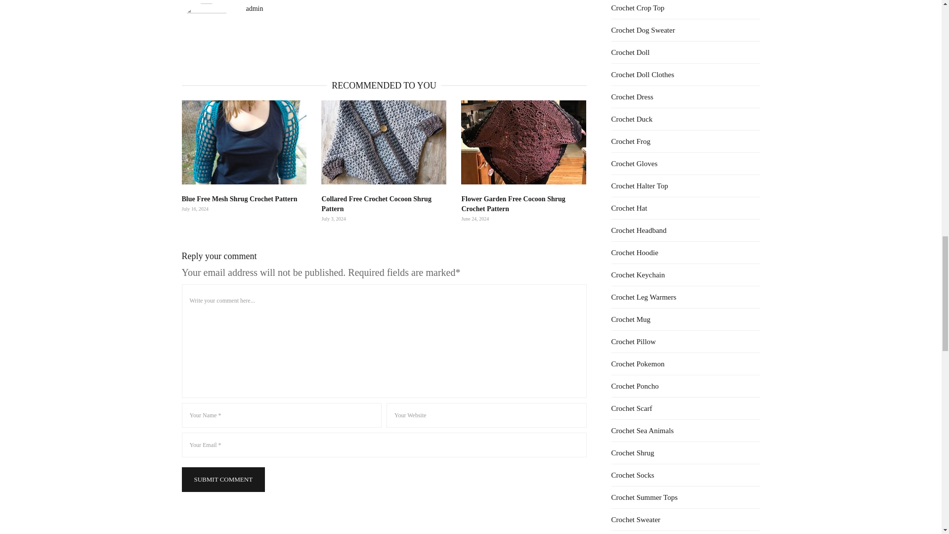 The width and height of the screenshot is (949, 534). What do you see at coordinates (524, 142) in the screenshot?
I see `Flower Garden Free Cocoon Shrug Crochet Pattern` at bounding box center [524, 142].